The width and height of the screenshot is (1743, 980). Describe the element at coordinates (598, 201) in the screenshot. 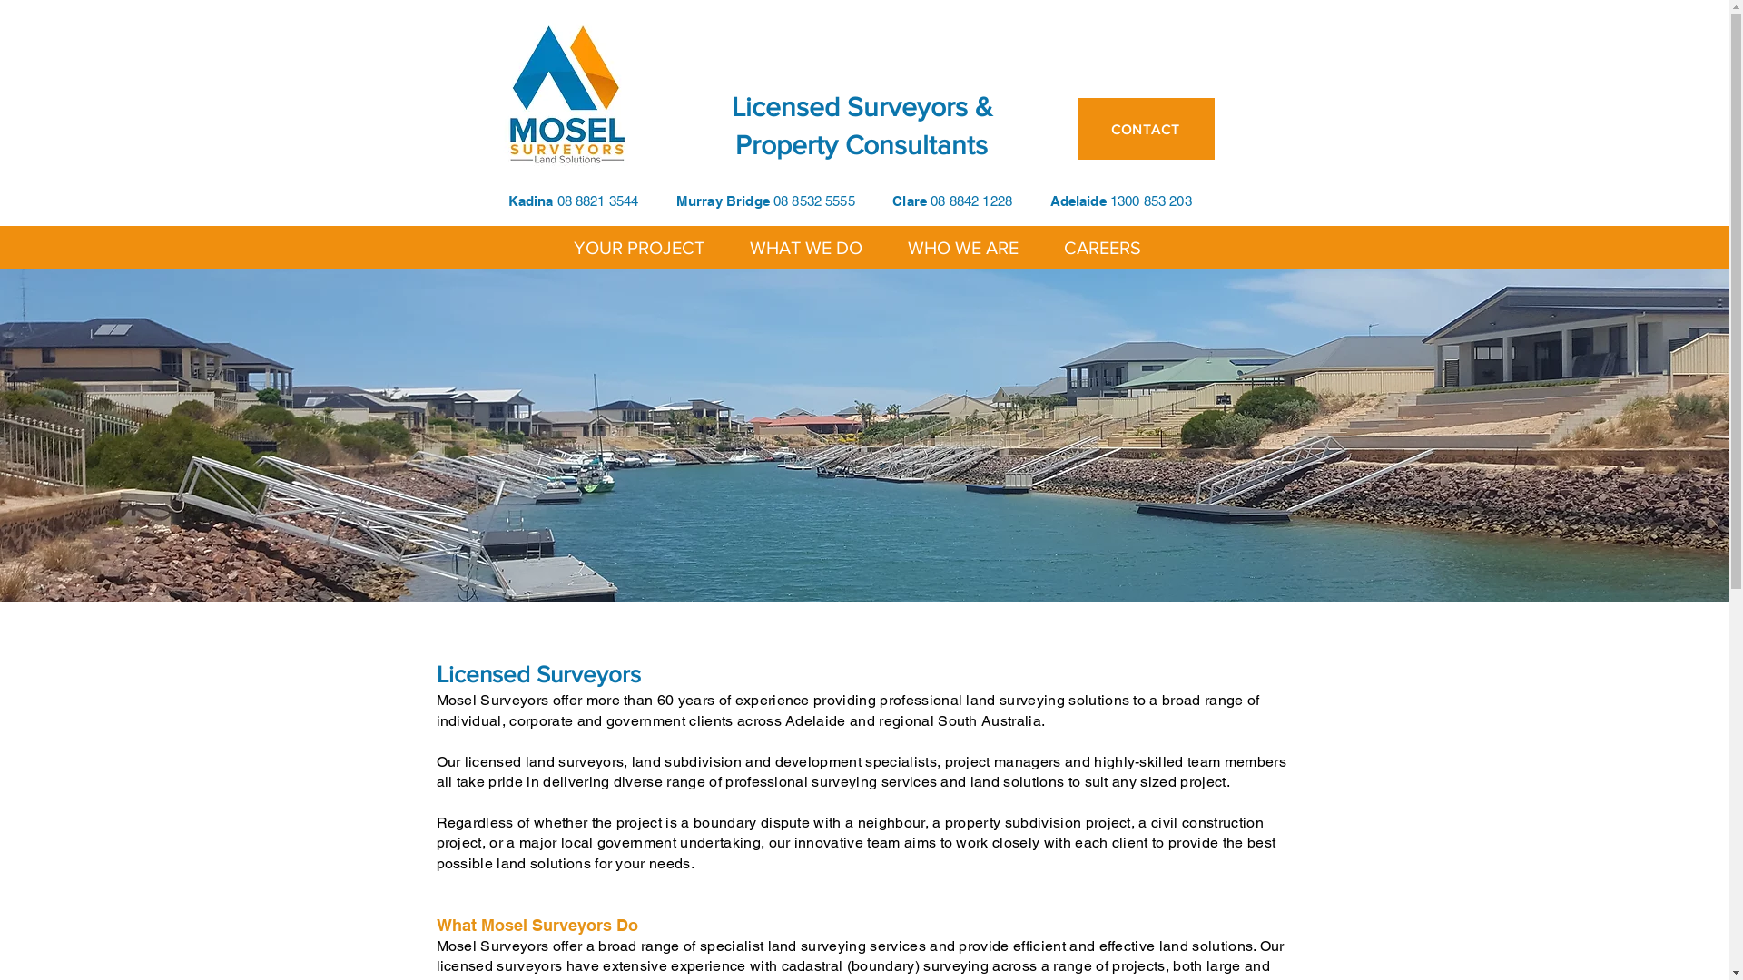

I see `08 8821 3544` at that location.